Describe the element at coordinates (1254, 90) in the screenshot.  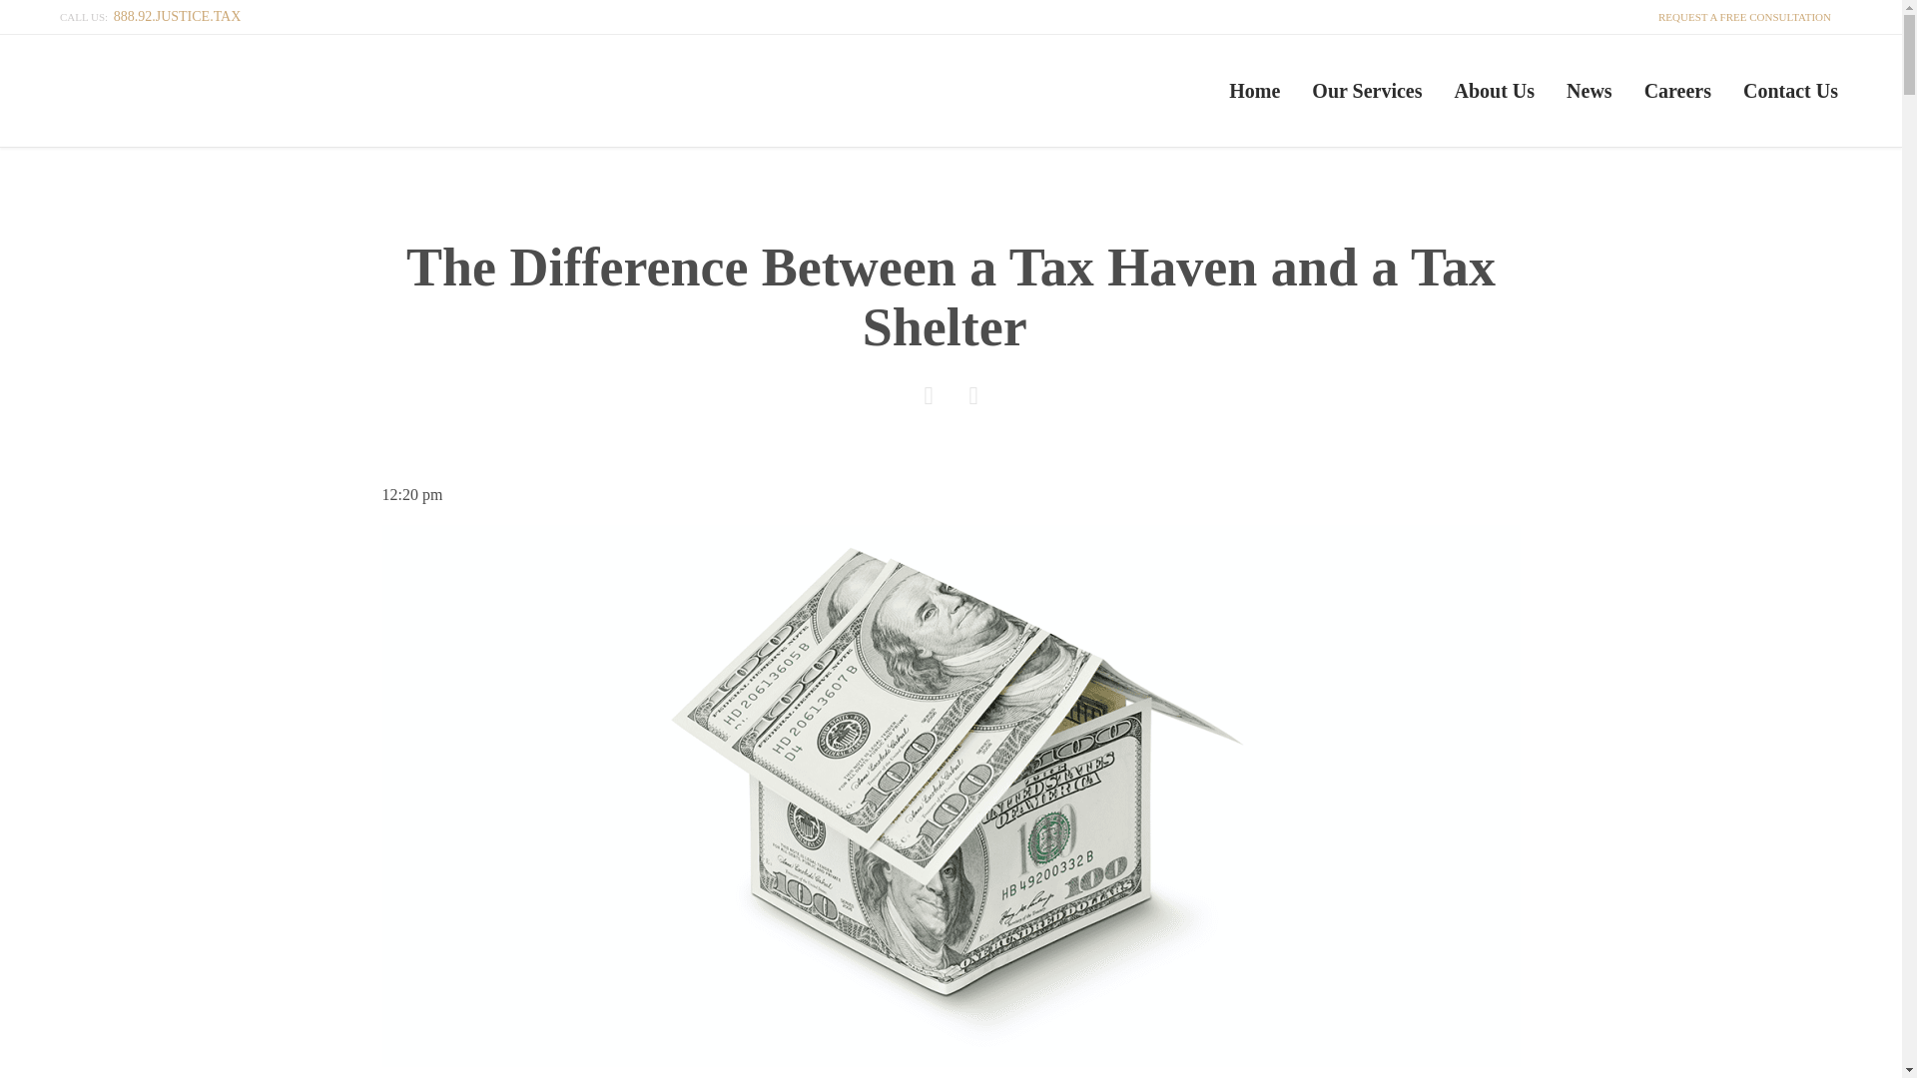
I see `Home` at that location.